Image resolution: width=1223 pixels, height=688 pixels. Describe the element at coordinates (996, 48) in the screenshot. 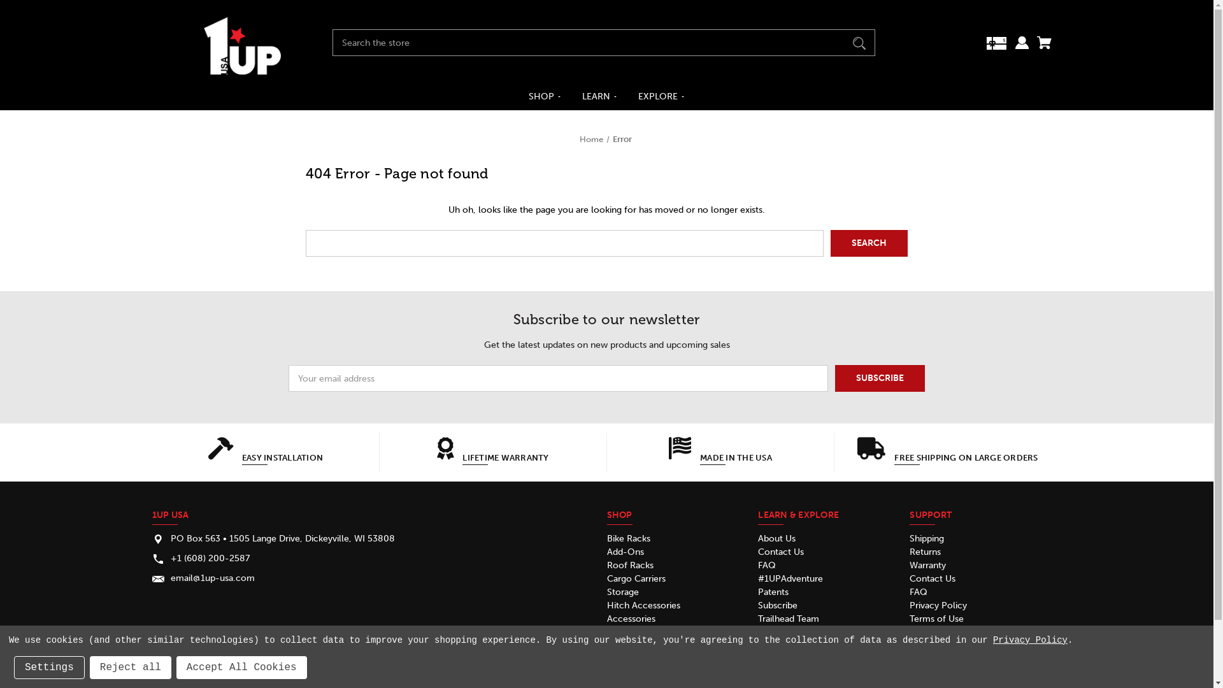

I see `GIFT CARD IMAGE LARGE SQUARE BLACK IMAGE WITH A BOW ONTOP` at that location.